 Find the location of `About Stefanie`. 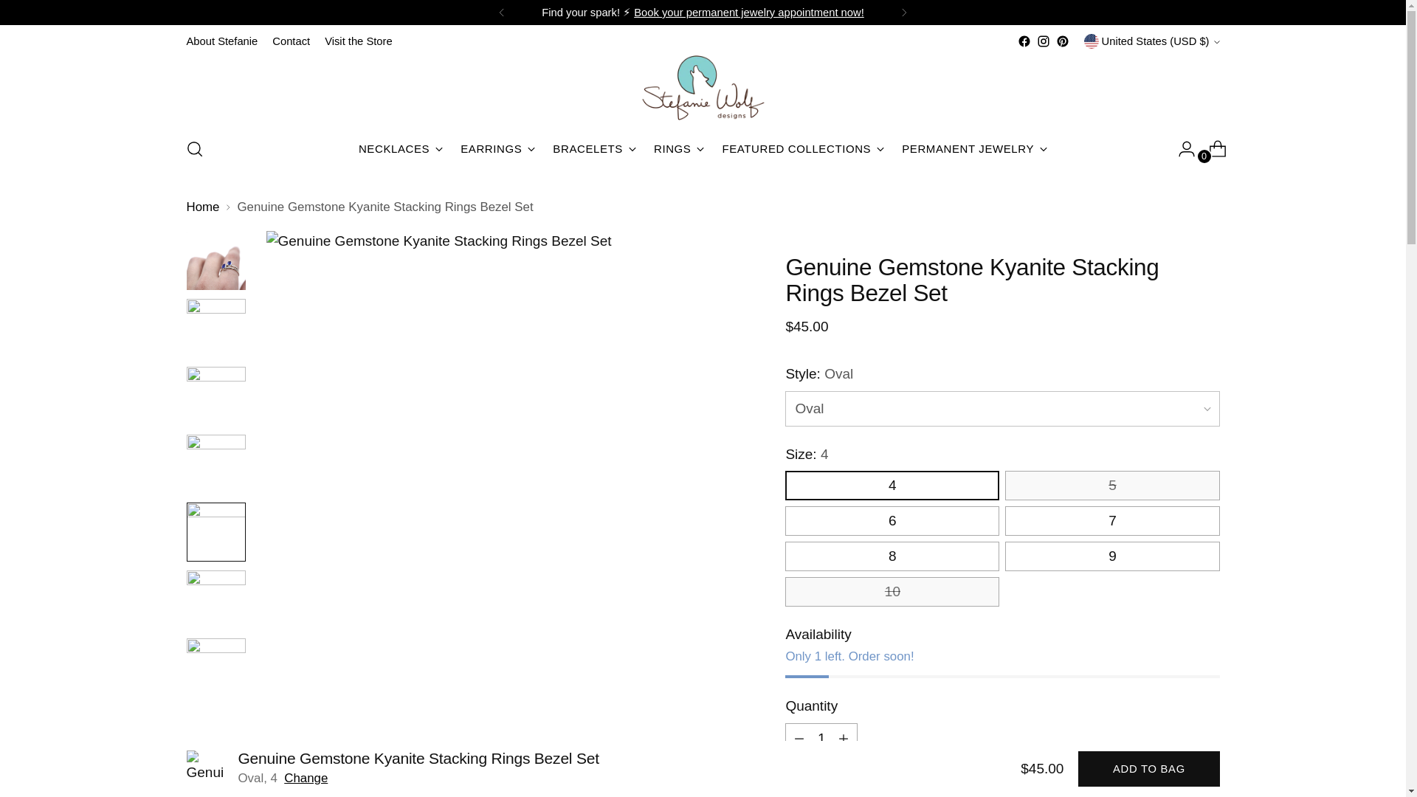

About Stefanie is located at coordinates (221, 41).